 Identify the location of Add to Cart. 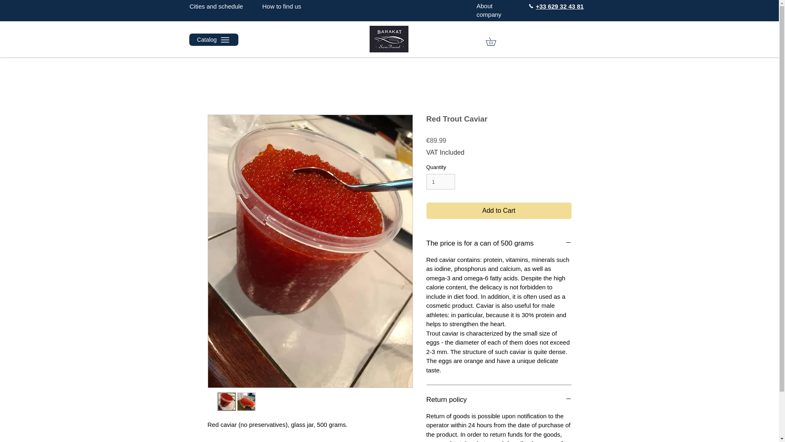
(499, 210).